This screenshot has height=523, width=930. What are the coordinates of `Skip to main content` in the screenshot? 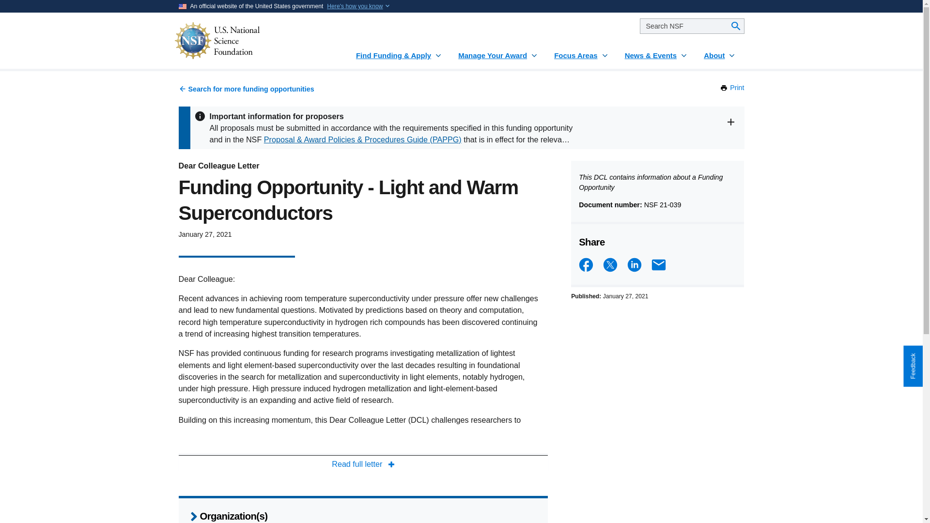 It's located at (658, 264).